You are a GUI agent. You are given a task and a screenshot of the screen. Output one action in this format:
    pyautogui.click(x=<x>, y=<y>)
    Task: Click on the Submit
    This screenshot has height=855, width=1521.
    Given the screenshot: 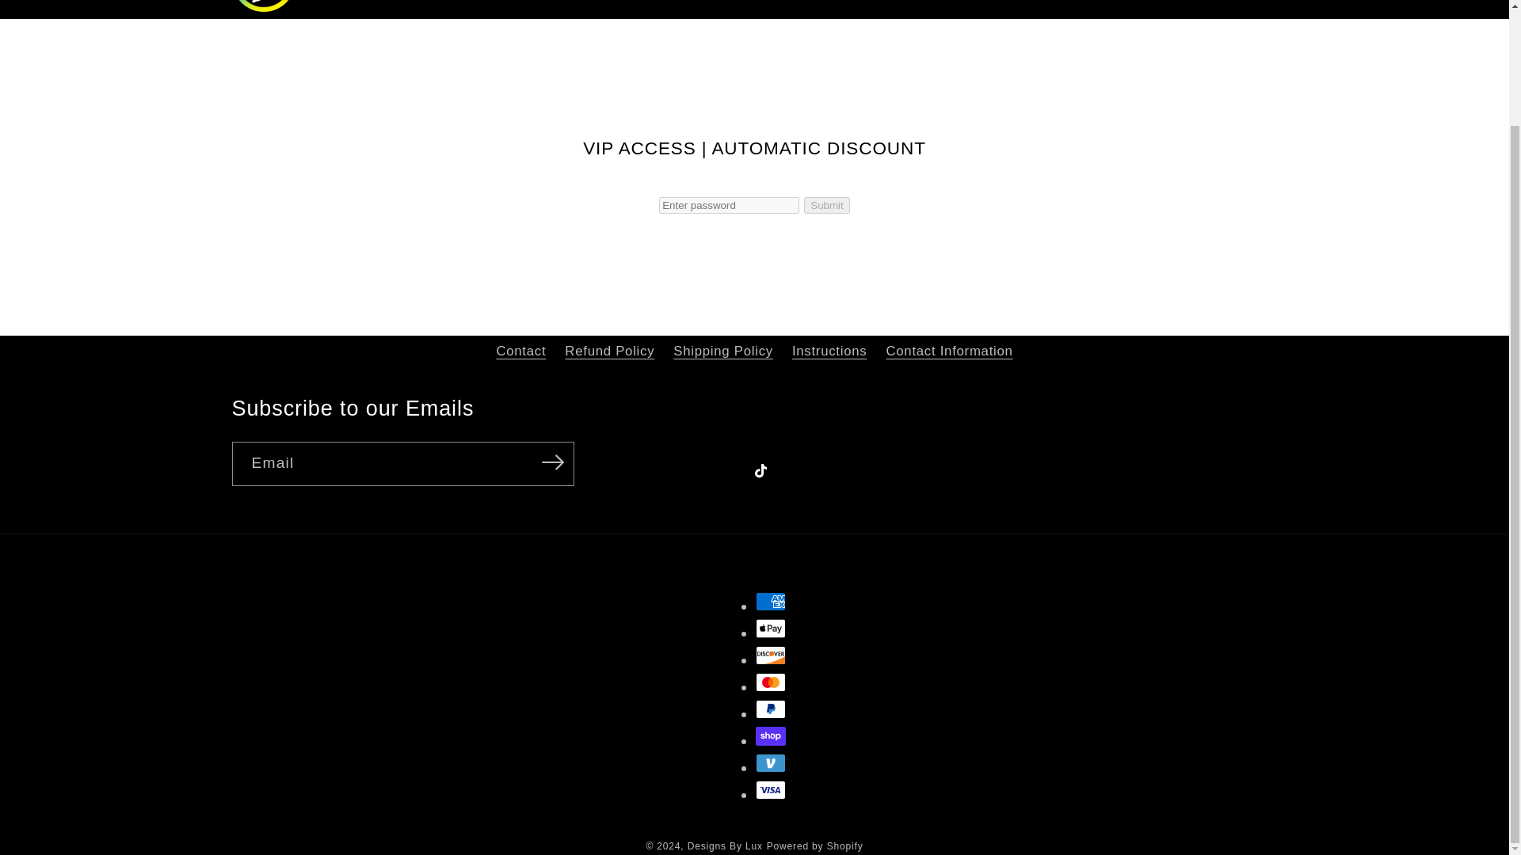 What is the action you would take?
    pyautogui.click(x=826, y=206)
    